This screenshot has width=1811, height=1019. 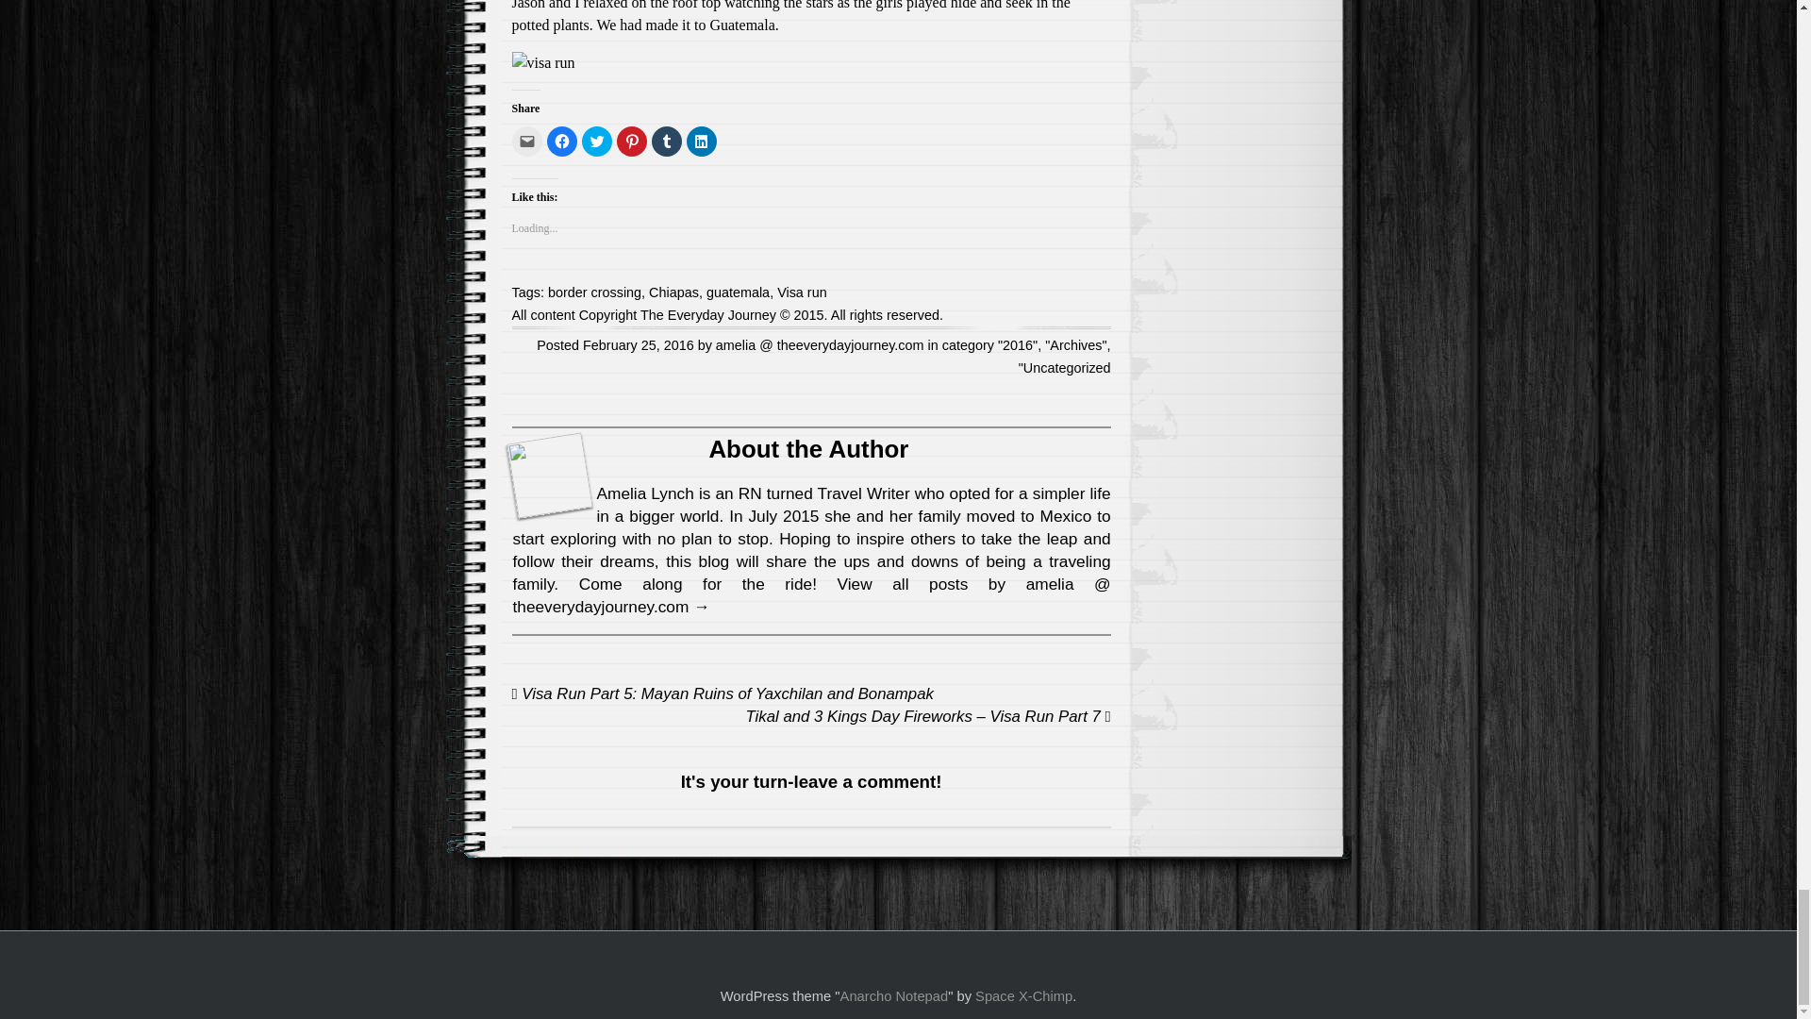 What do you see at coordinates (1075, 344) in the screenshot?
I see `Archives` at bounding box center [1075, 344].